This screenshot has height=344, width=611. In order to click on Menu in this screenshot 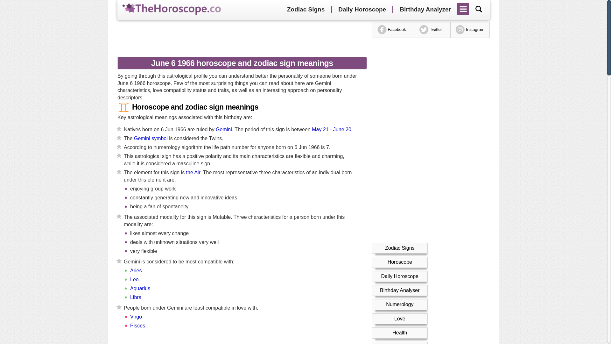, I will do `click(463, 7)`.